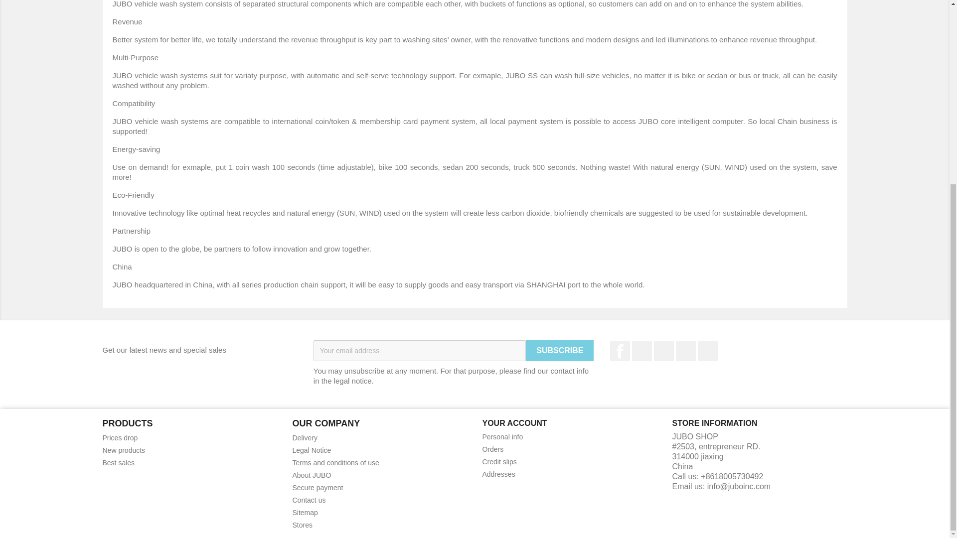 The image size is (957, 538). Describe the element at coordinates (124, 450) in the screenshot. I see `New products` at that location.